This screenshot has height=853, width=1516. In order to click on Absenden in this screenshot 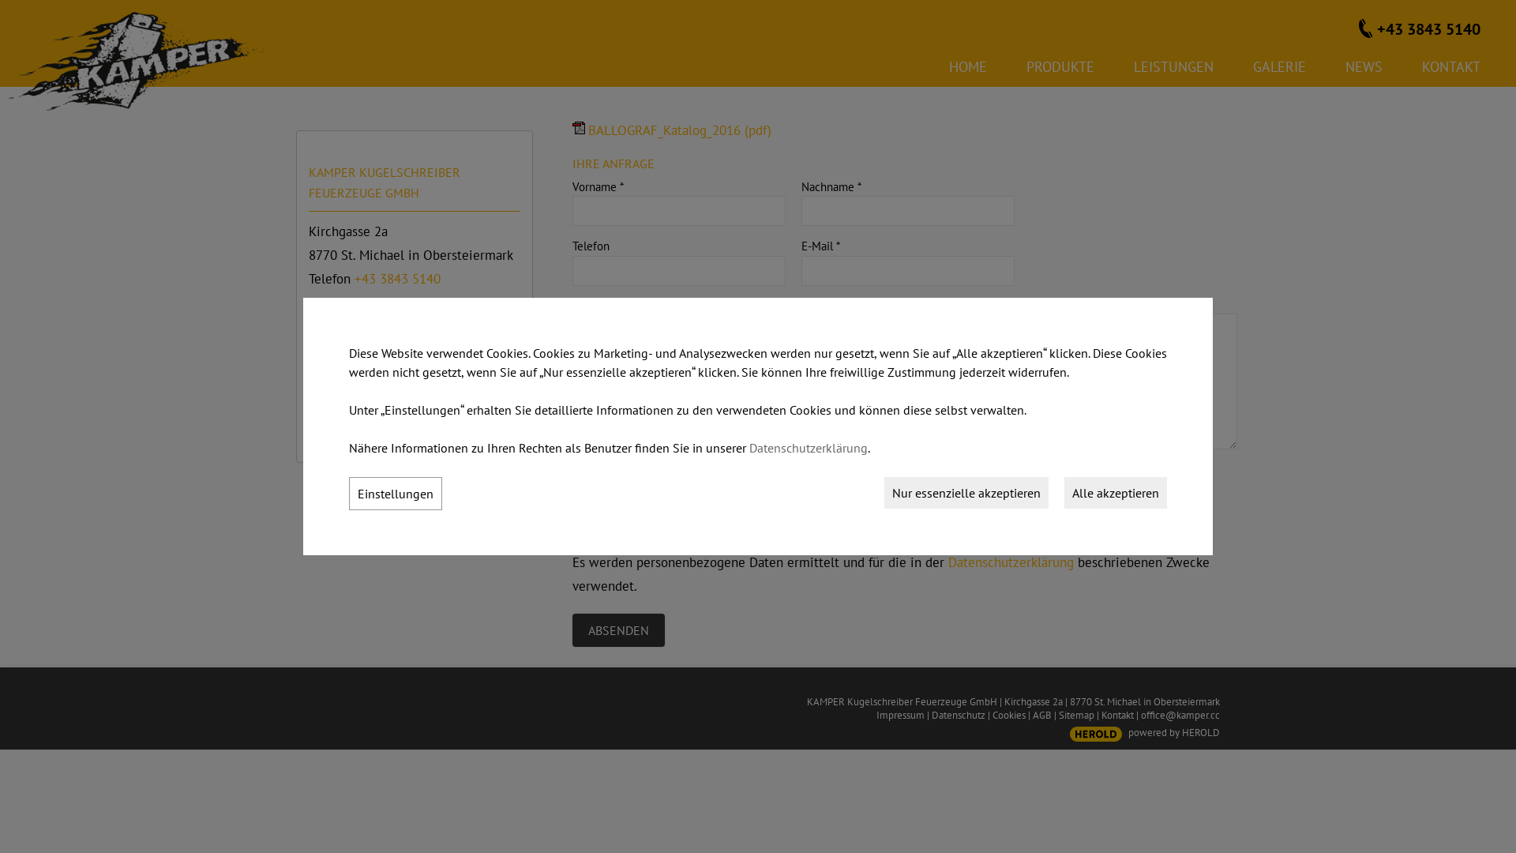, I will do `click(619, 630)`.